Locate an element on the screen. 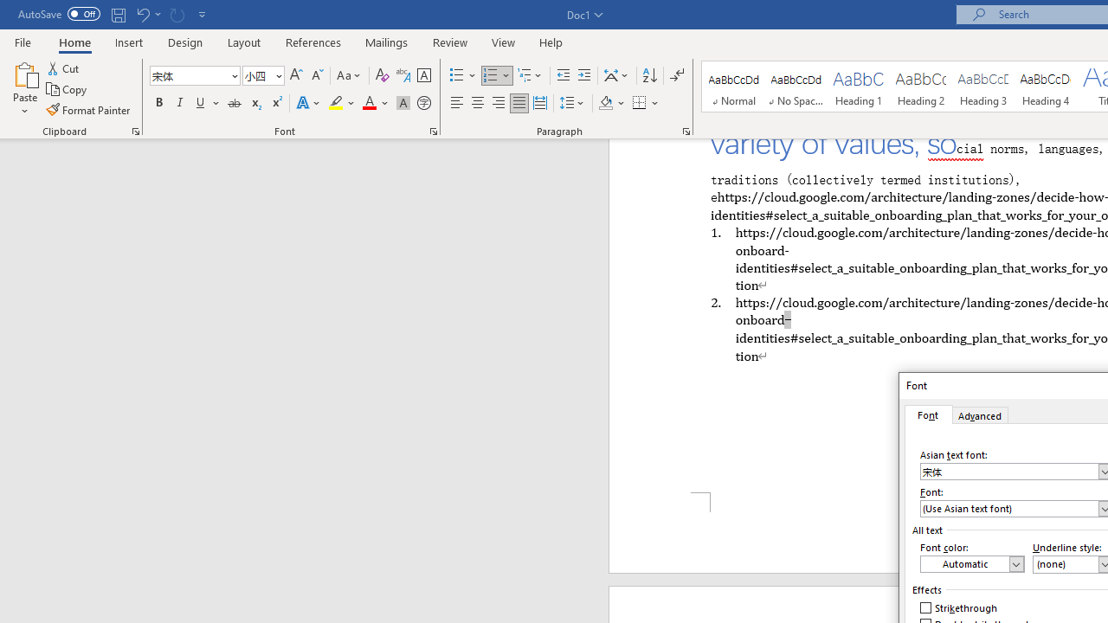  Font is located at coordinates (928, 414).